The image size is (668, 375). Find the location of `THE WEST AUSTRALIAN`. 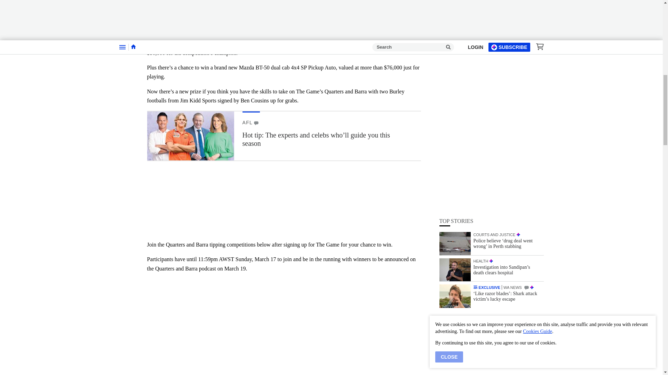

THE WEST AUSTRALIAN is located at coordinates (475, 103).